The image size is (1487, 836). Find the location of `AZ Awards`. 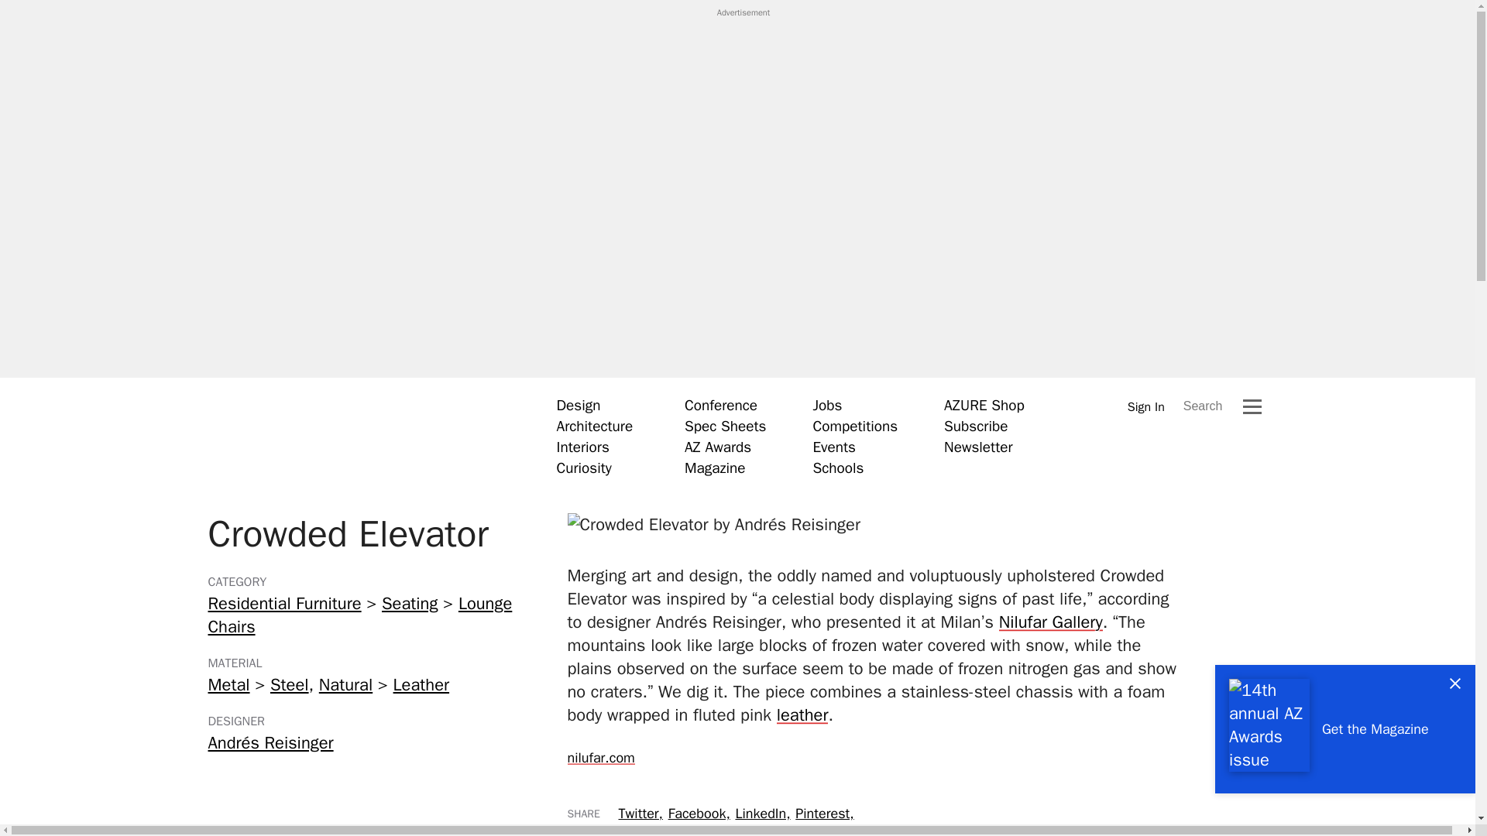

AZ Awards is located at coordinates (717, 447).